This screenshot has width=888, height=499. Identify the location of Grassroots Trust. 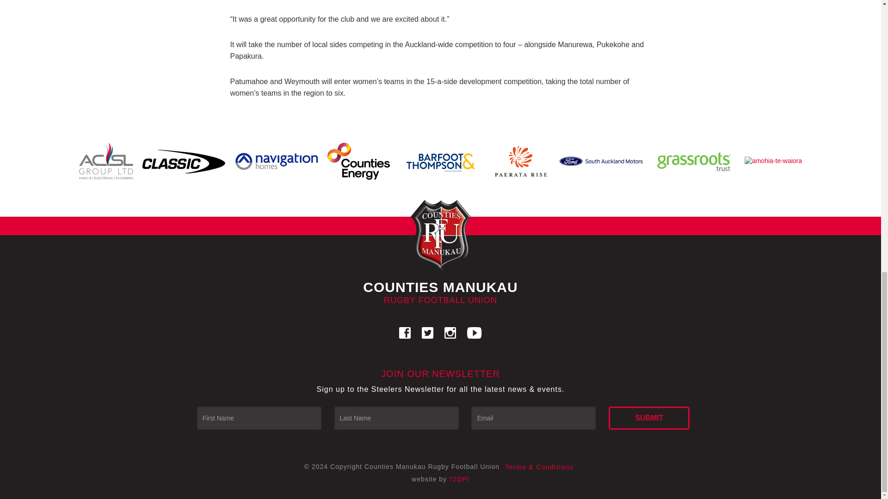
(693, 161).